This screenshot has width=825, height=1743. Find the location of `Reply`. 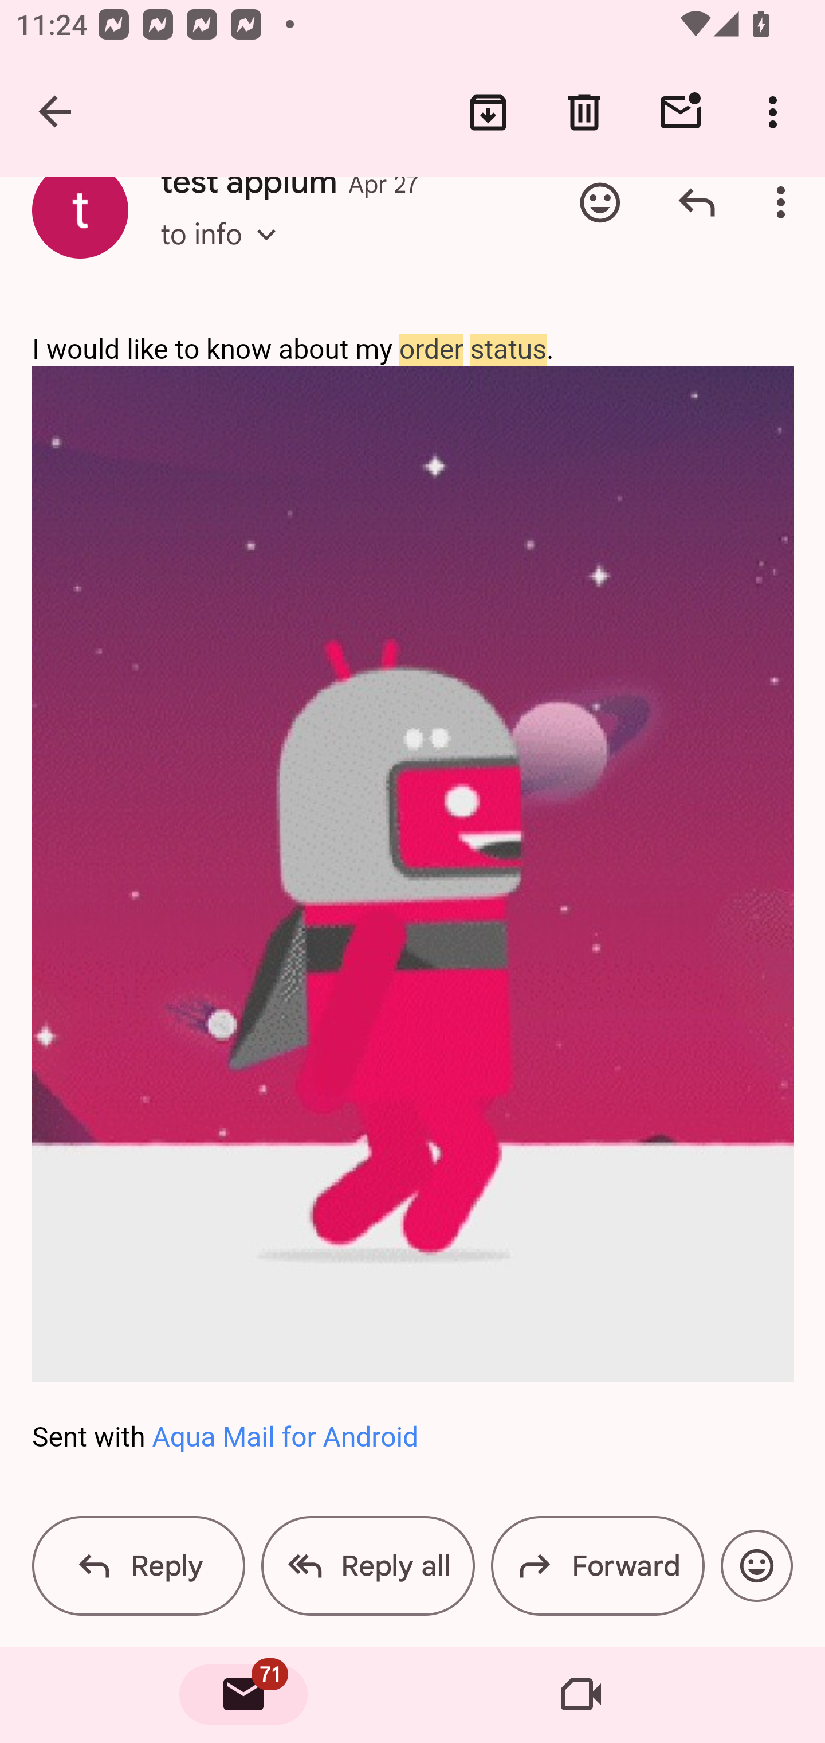

Reply is located at coordinates (697, 202).